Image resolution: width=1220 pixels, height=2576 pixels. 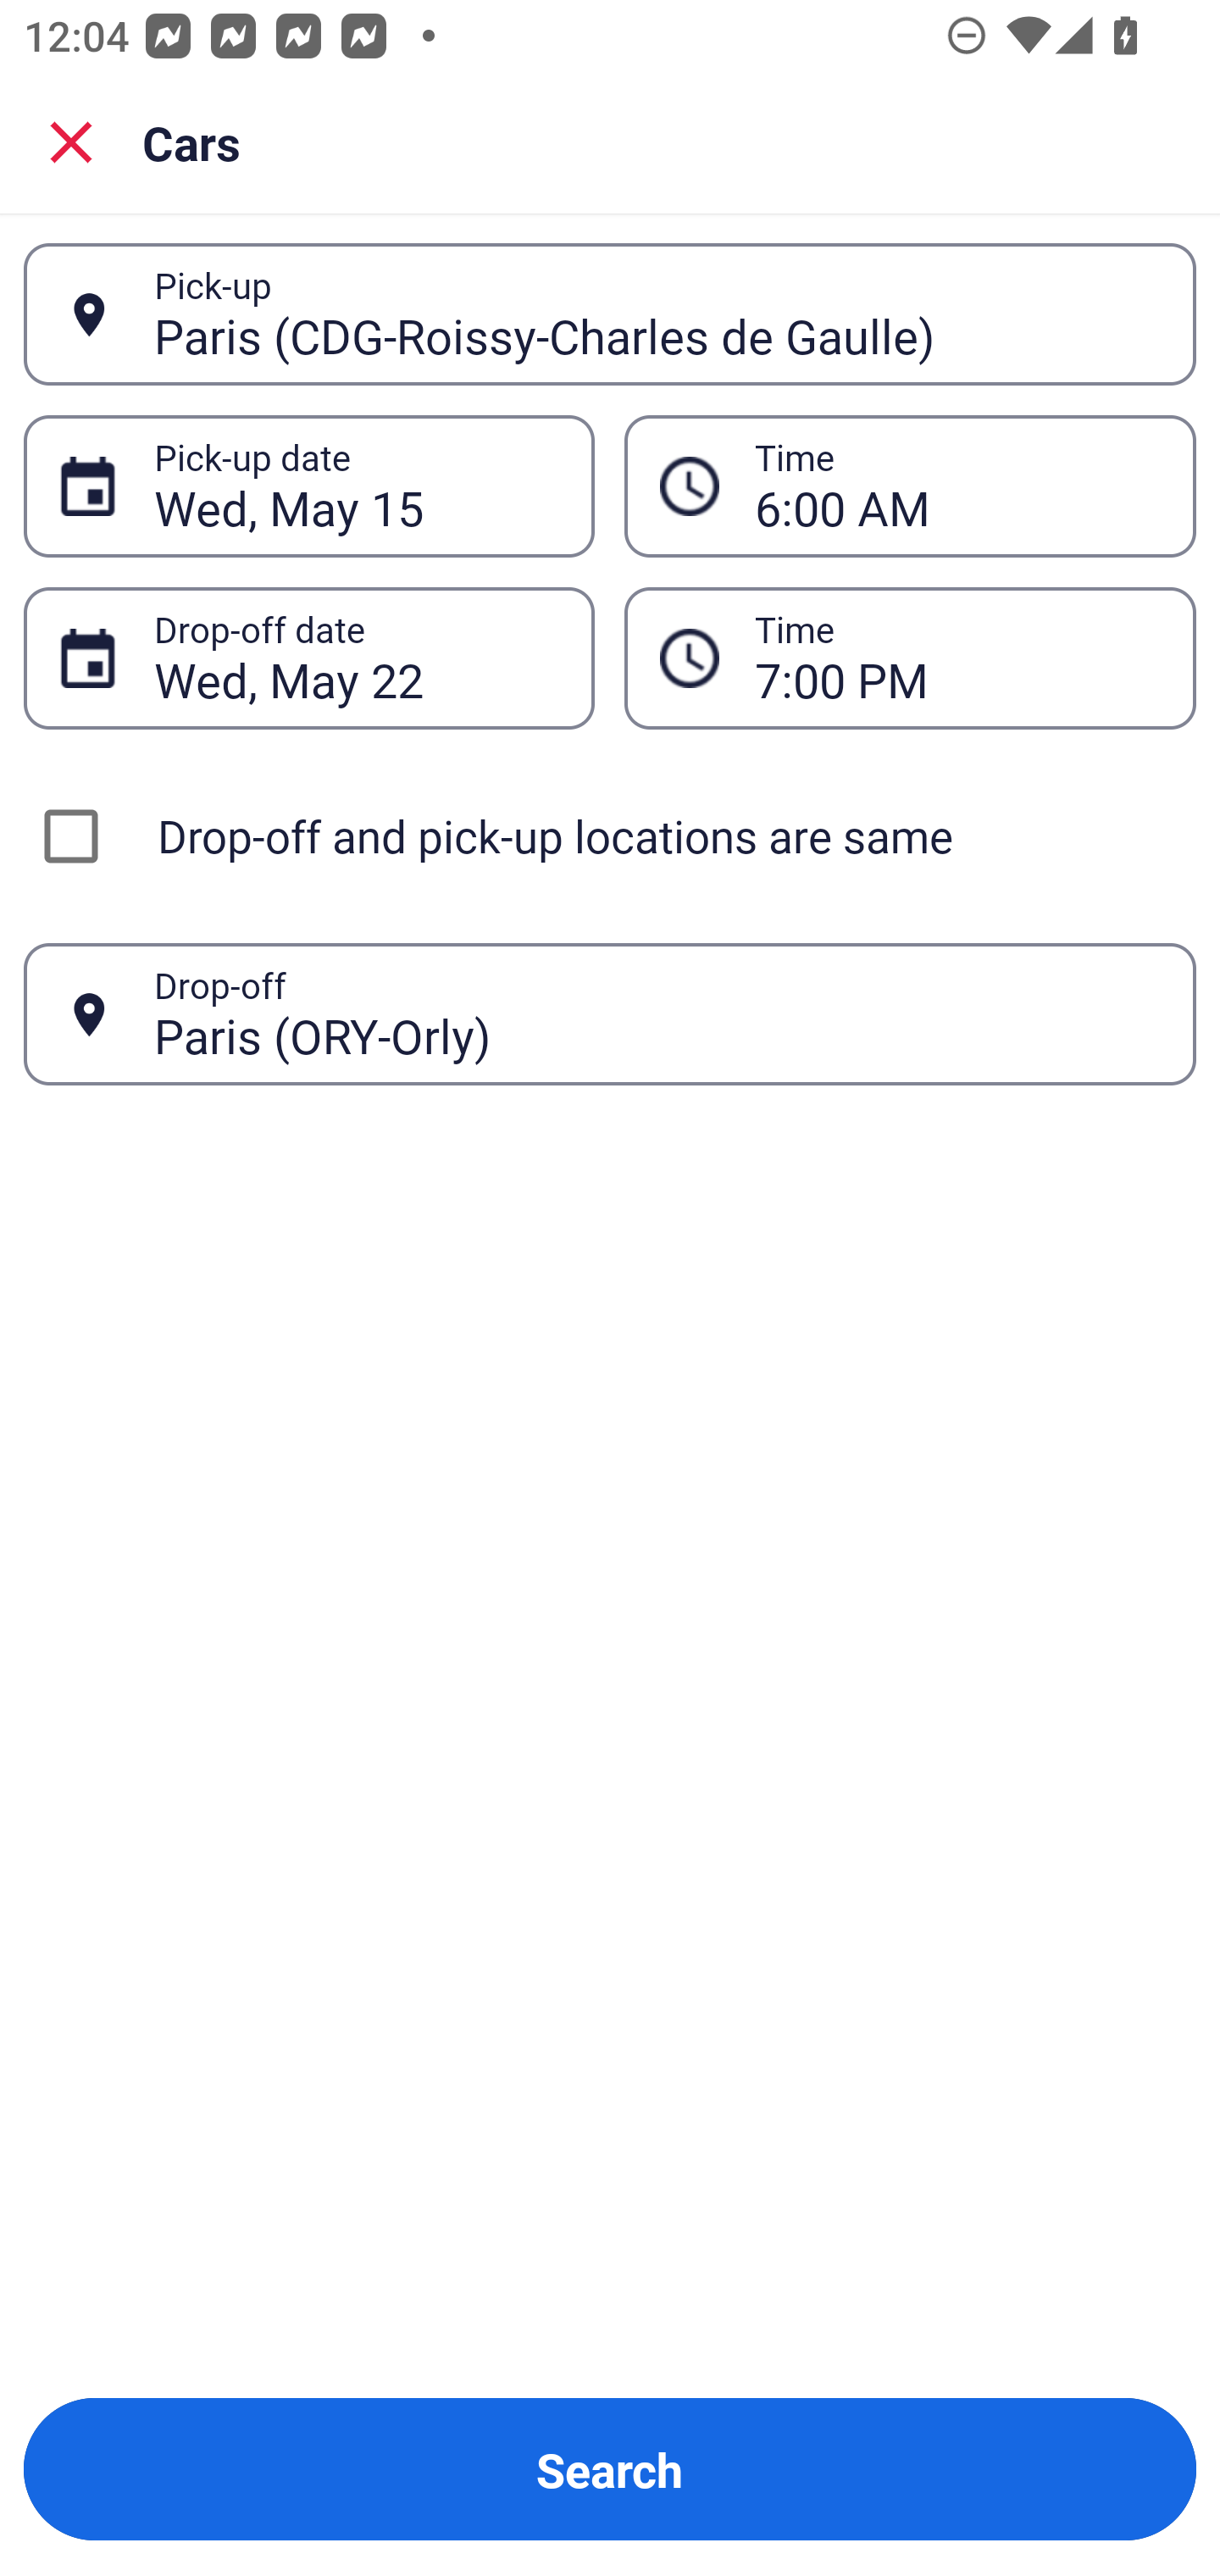 I want to click on Paris (ORY-Orly), so click(x=657, y=1013).